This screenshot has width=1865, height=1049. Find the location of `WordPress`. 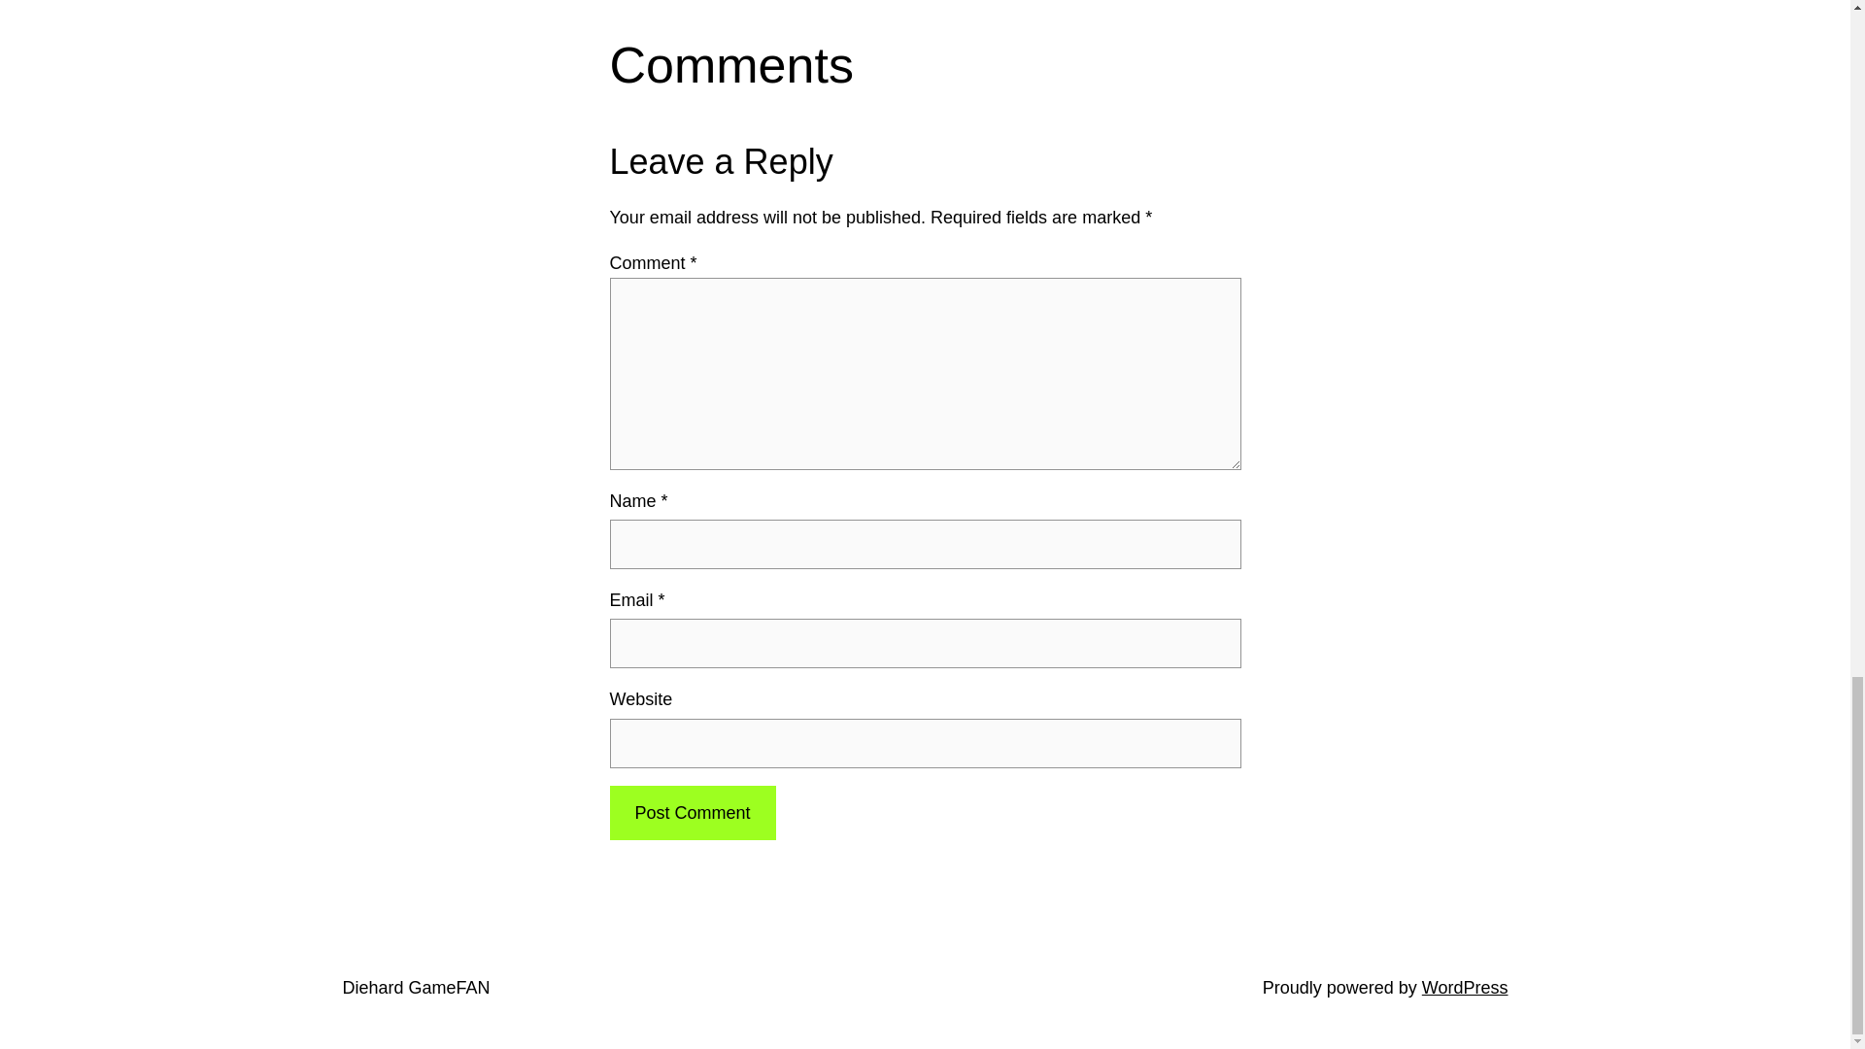

WordPress is located at coordinates (1465, 987).